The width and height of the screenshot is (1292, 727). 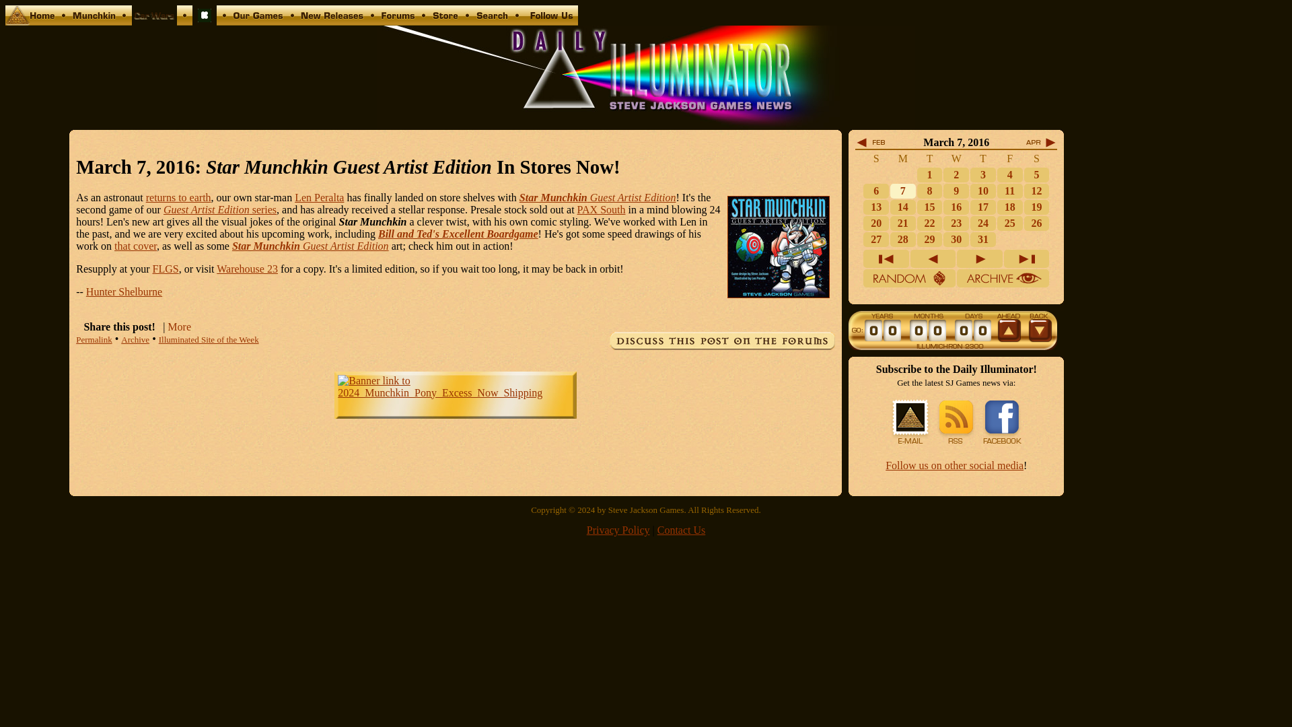 What do you see at coordinates (982, 174) in the screenshot?
I see `3` at bounding box center [982, 174].